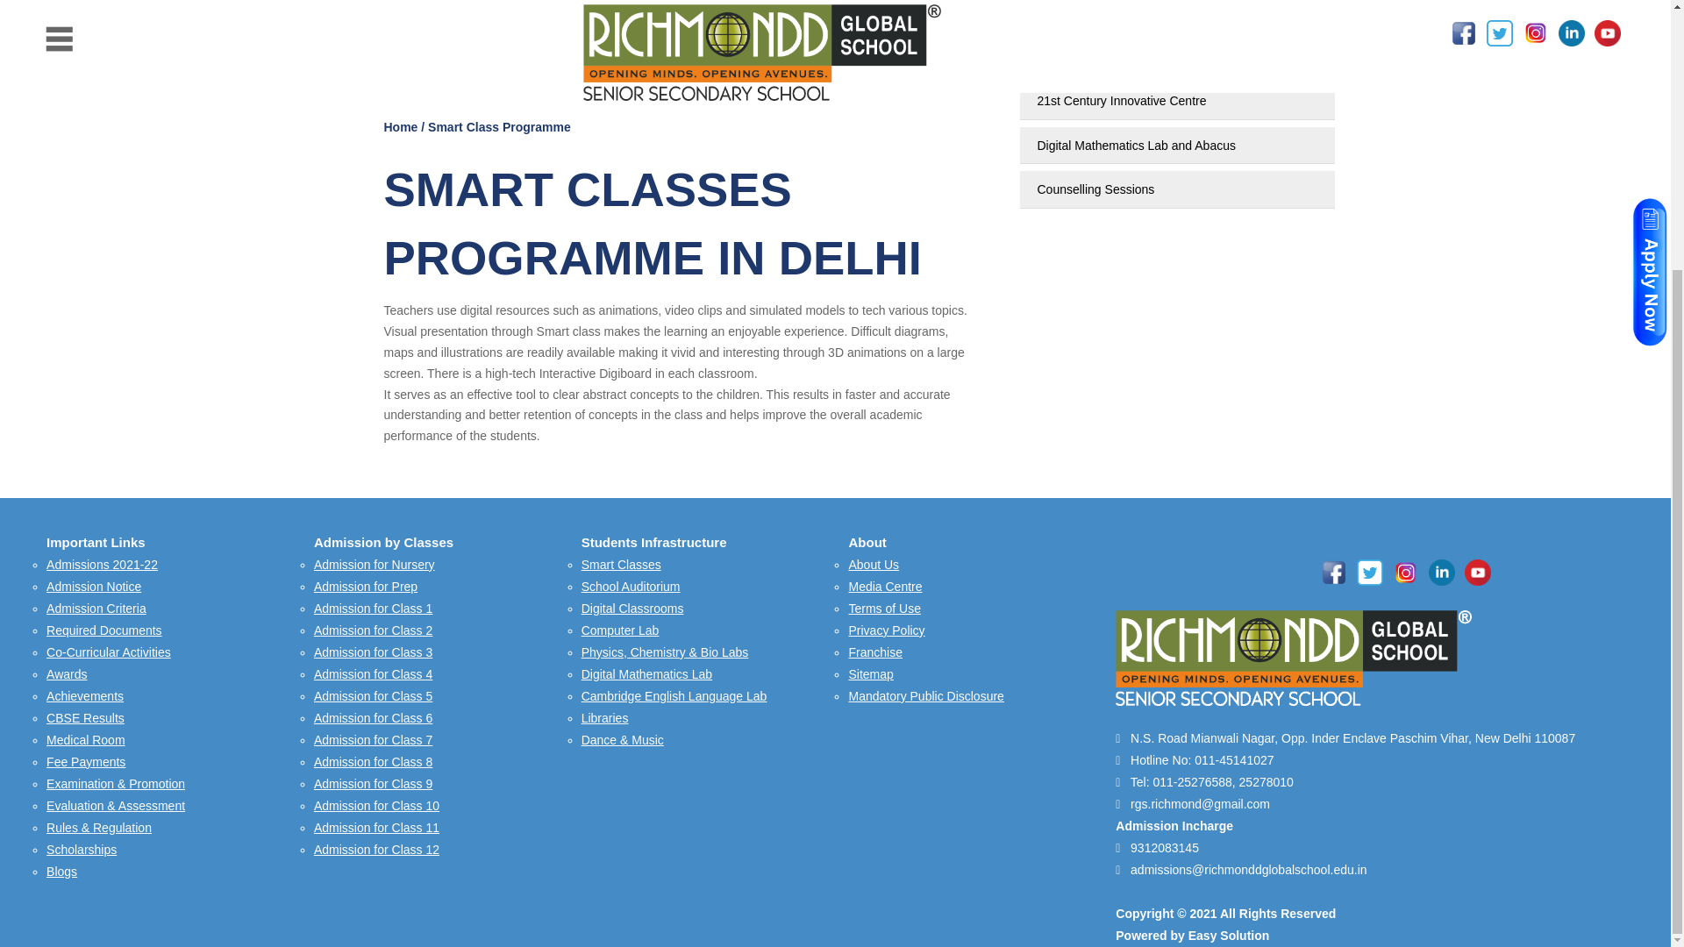 This screenshot has height=947, width=1684. What do you see at coordinates (1405, 573) in the screenshot?
I see `Instagram id logo` at bounding box center [1405, 573].